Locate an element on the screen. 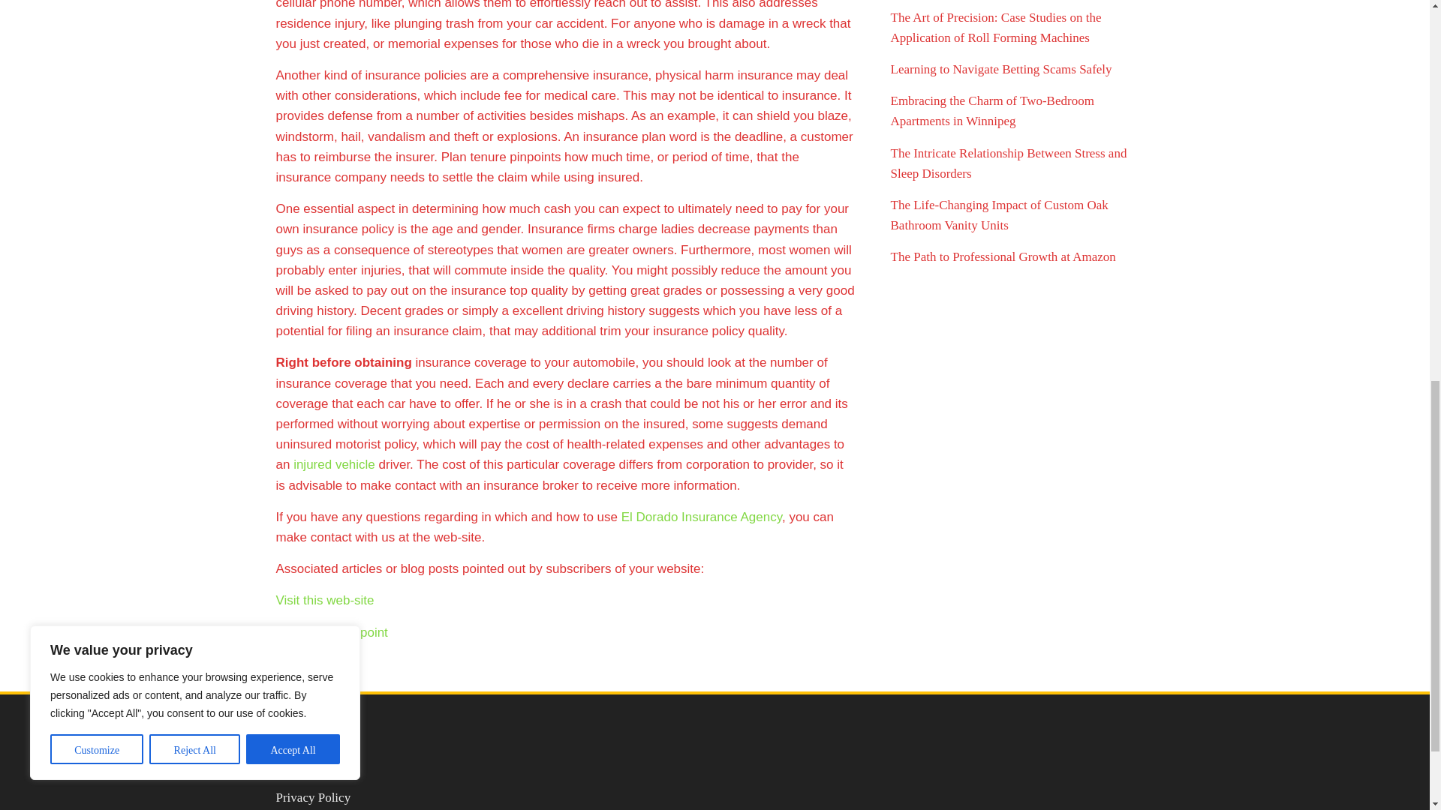 The width and height of the screenshot is (1441, 810). Visit this web-site is located at coordinates (326, 600).